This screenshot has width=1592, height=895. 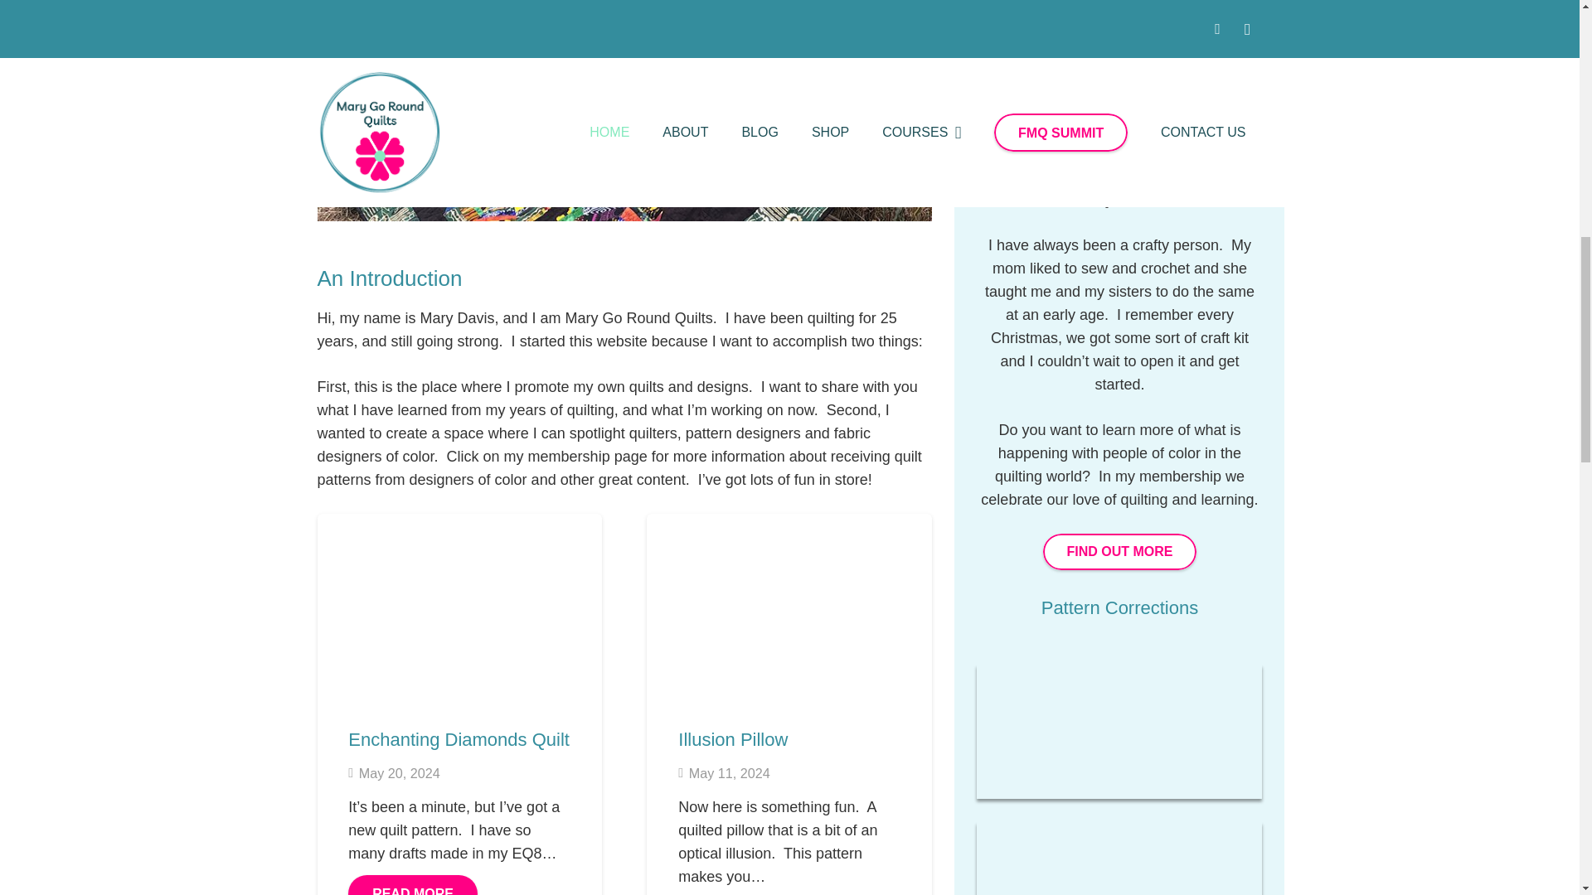 I want to click on READ MORE, so click(x=412, y=885).